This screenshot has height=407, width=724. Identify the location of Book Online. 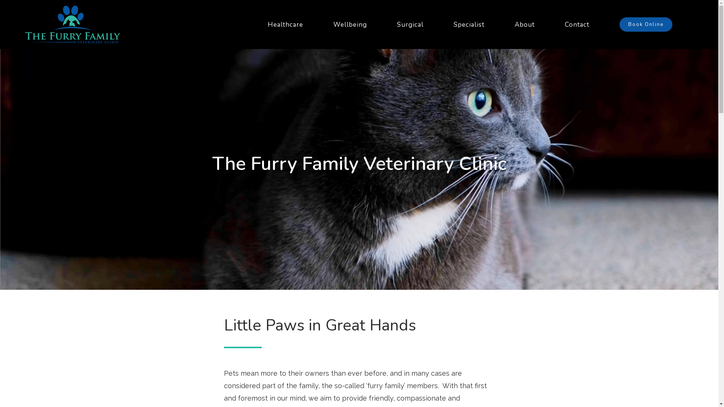
(646, 24).